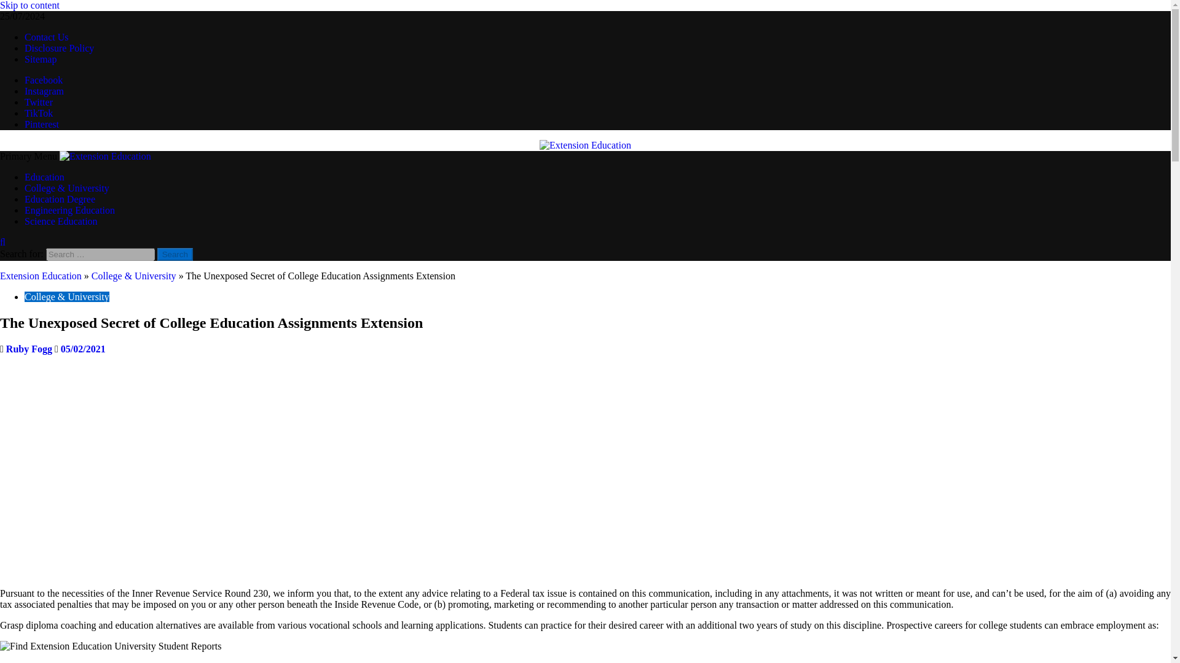 The height and width of the screenshot is (663, 1180). What do you see at coordinates (44, 91) in the screenshot?
I see `Instagram` at bounding box center [44, 91].